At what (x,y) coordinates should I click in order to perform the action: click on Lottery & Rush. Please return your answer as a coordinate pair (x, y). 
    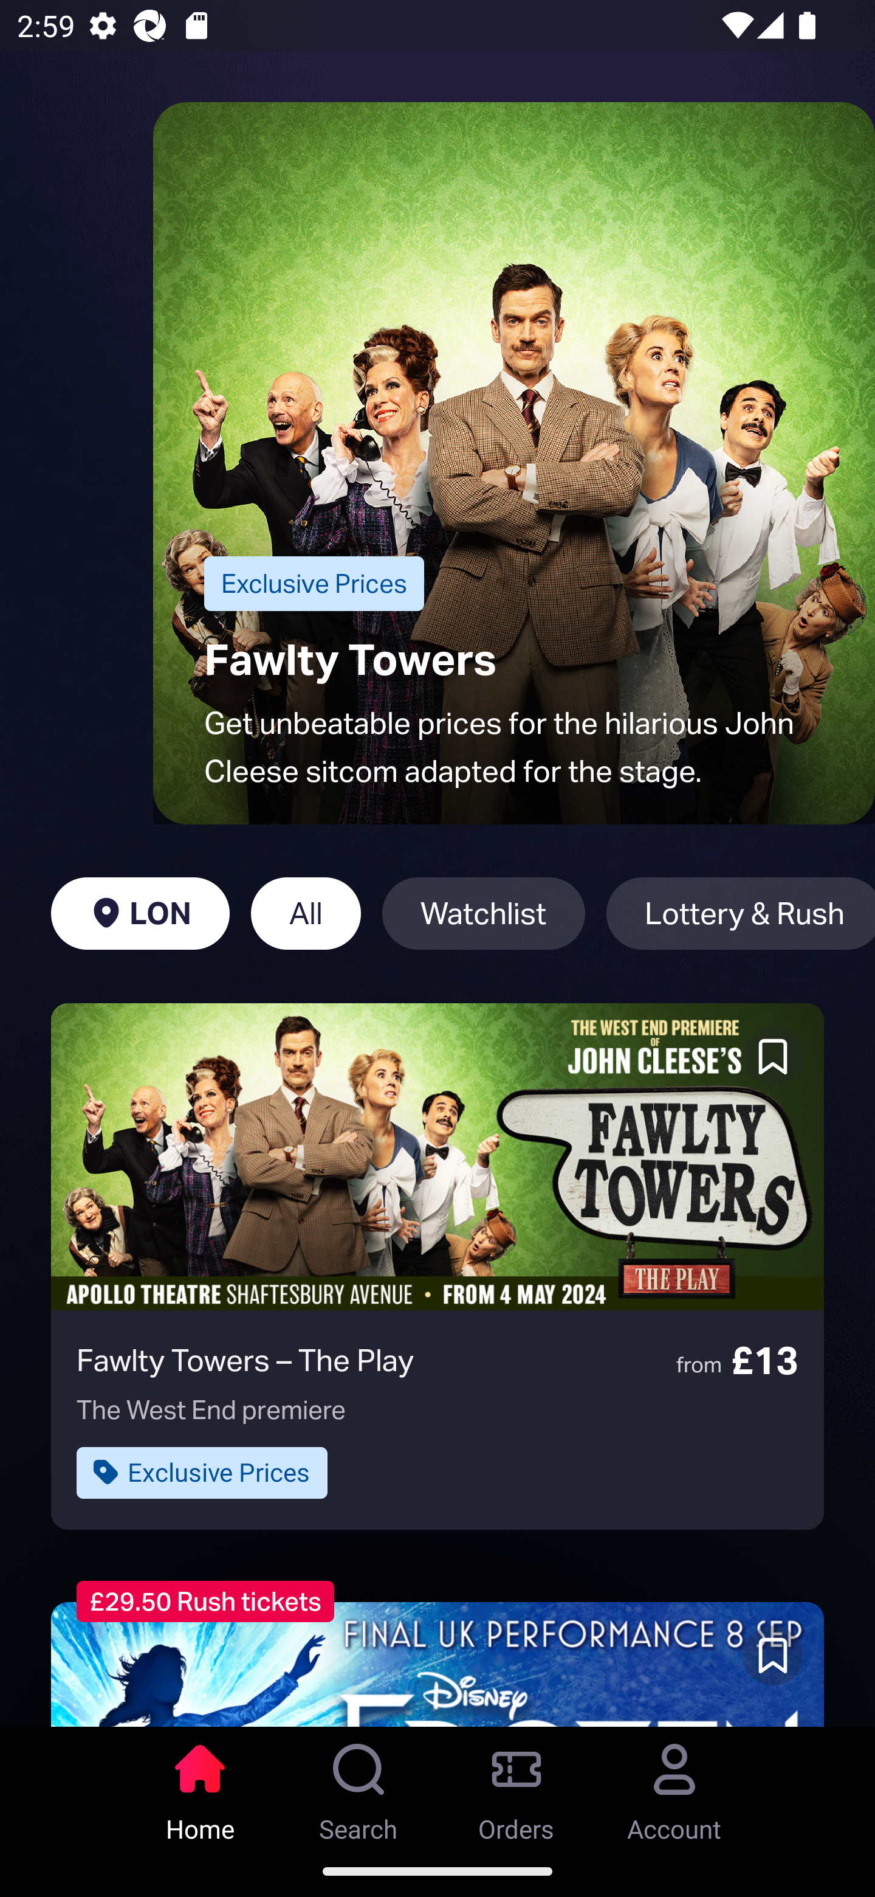
    Looking at the image, I should click on (740, 913).